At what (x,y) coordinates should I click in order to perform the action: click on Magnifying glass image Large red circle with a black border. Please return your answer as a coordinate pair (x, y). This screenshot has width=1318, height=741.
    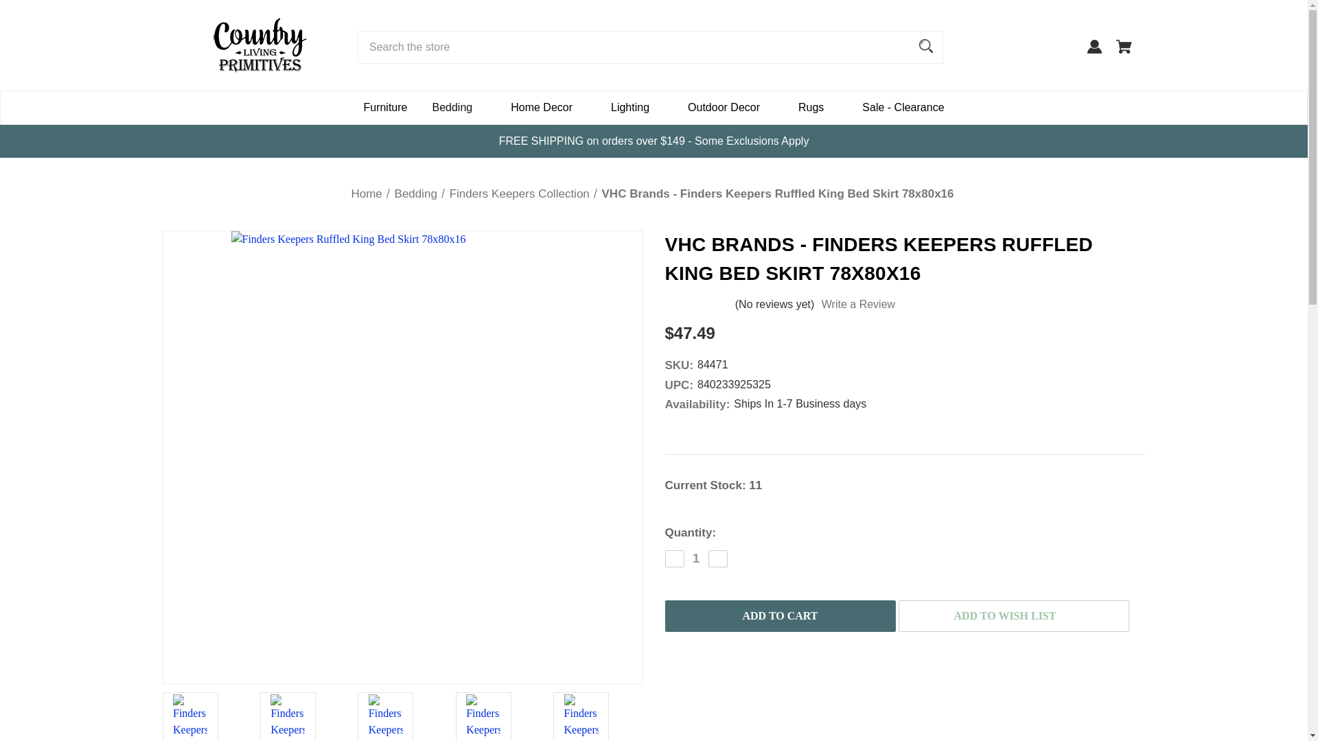
    Looking at the image, I should click on (925, 45).